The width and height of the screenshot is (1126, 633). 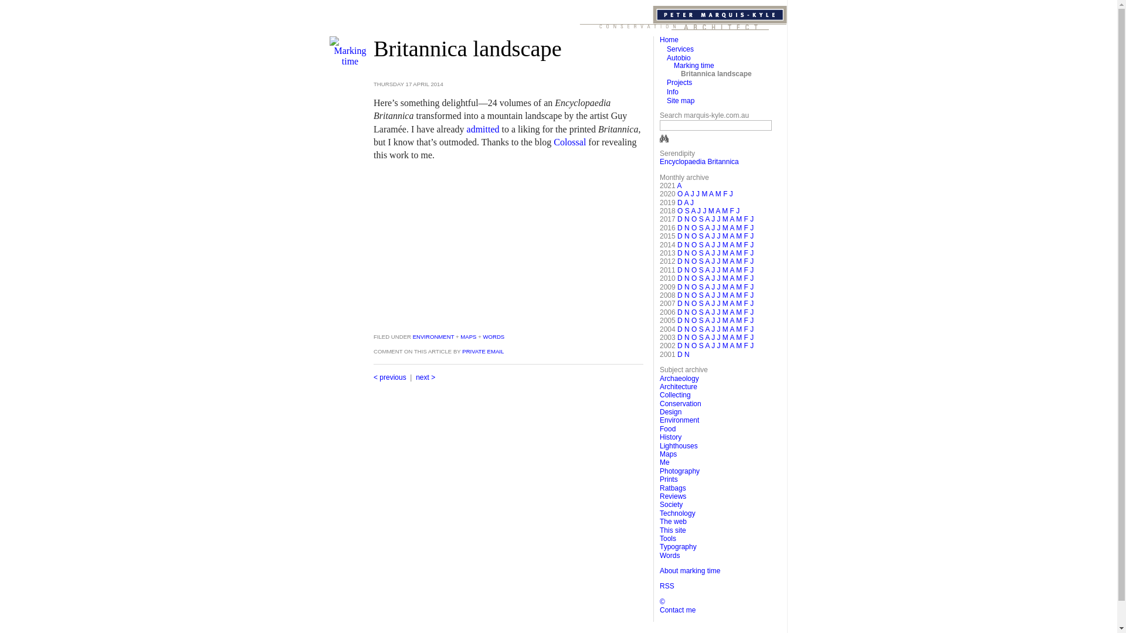 I want to click on M, so click(x=725, y=321).